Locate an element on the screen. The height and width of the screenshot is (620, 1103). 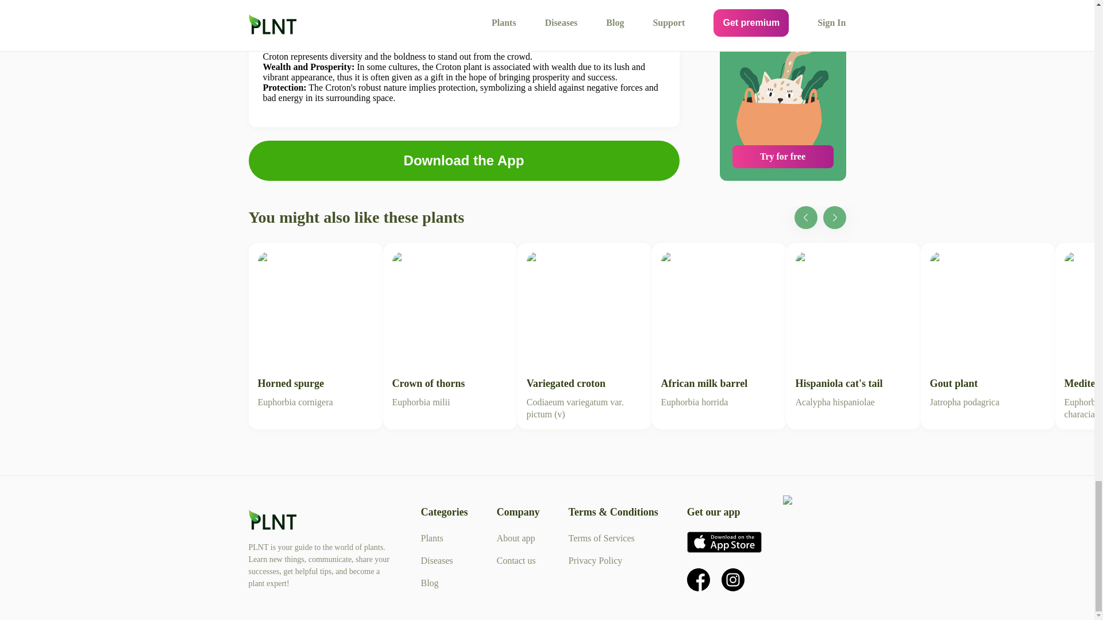
Blog is located at coordinates (516, 538).